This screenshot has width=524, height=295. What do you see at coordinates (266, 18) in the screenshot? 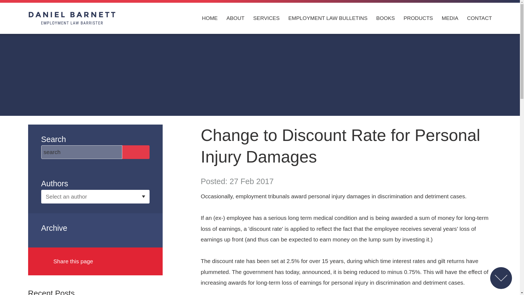
I see `SERVICES` at bounding box center [266, 18].